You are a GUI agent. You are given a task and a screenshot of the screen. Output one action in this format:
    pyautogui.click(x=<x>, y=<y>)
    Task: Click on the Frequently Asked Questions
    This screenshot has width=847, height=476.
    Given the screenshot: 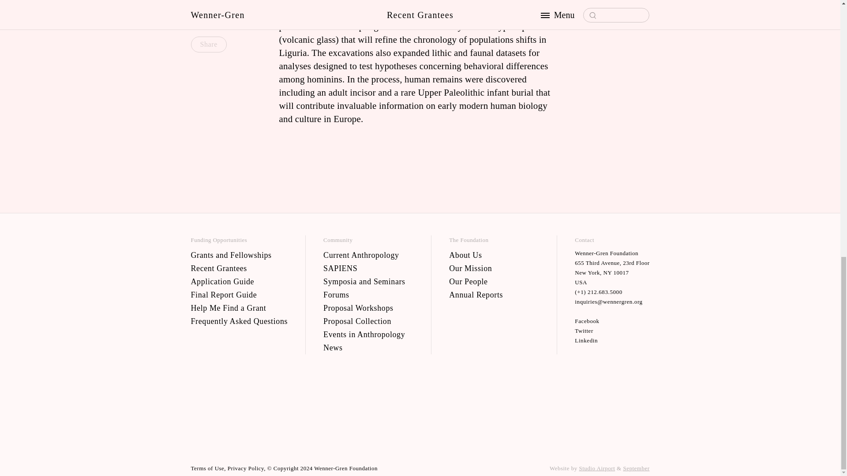 What is the action you would take?
    pyautogui.click(x=239, y=321)
    